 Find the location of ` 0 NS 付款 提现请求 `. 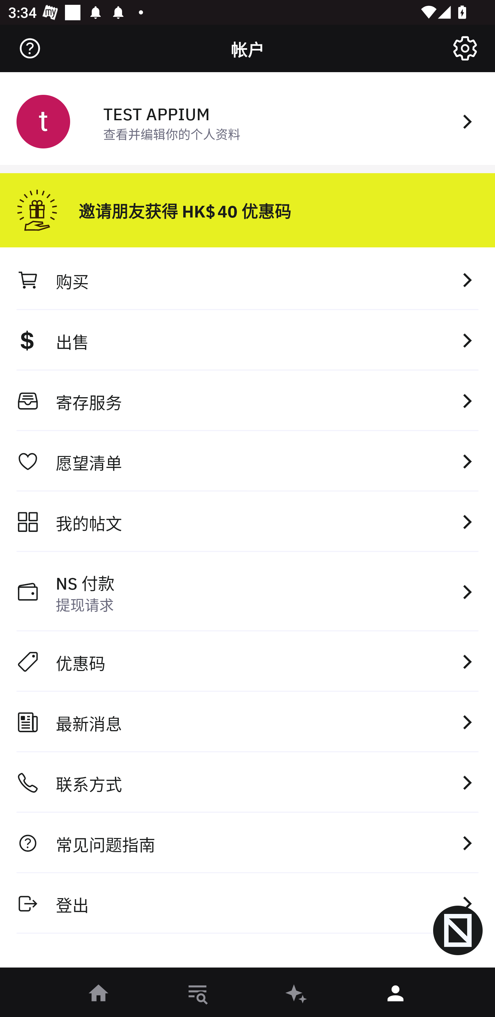

 0 NS 付款 提现请求  is located at coordinates (247, 592).